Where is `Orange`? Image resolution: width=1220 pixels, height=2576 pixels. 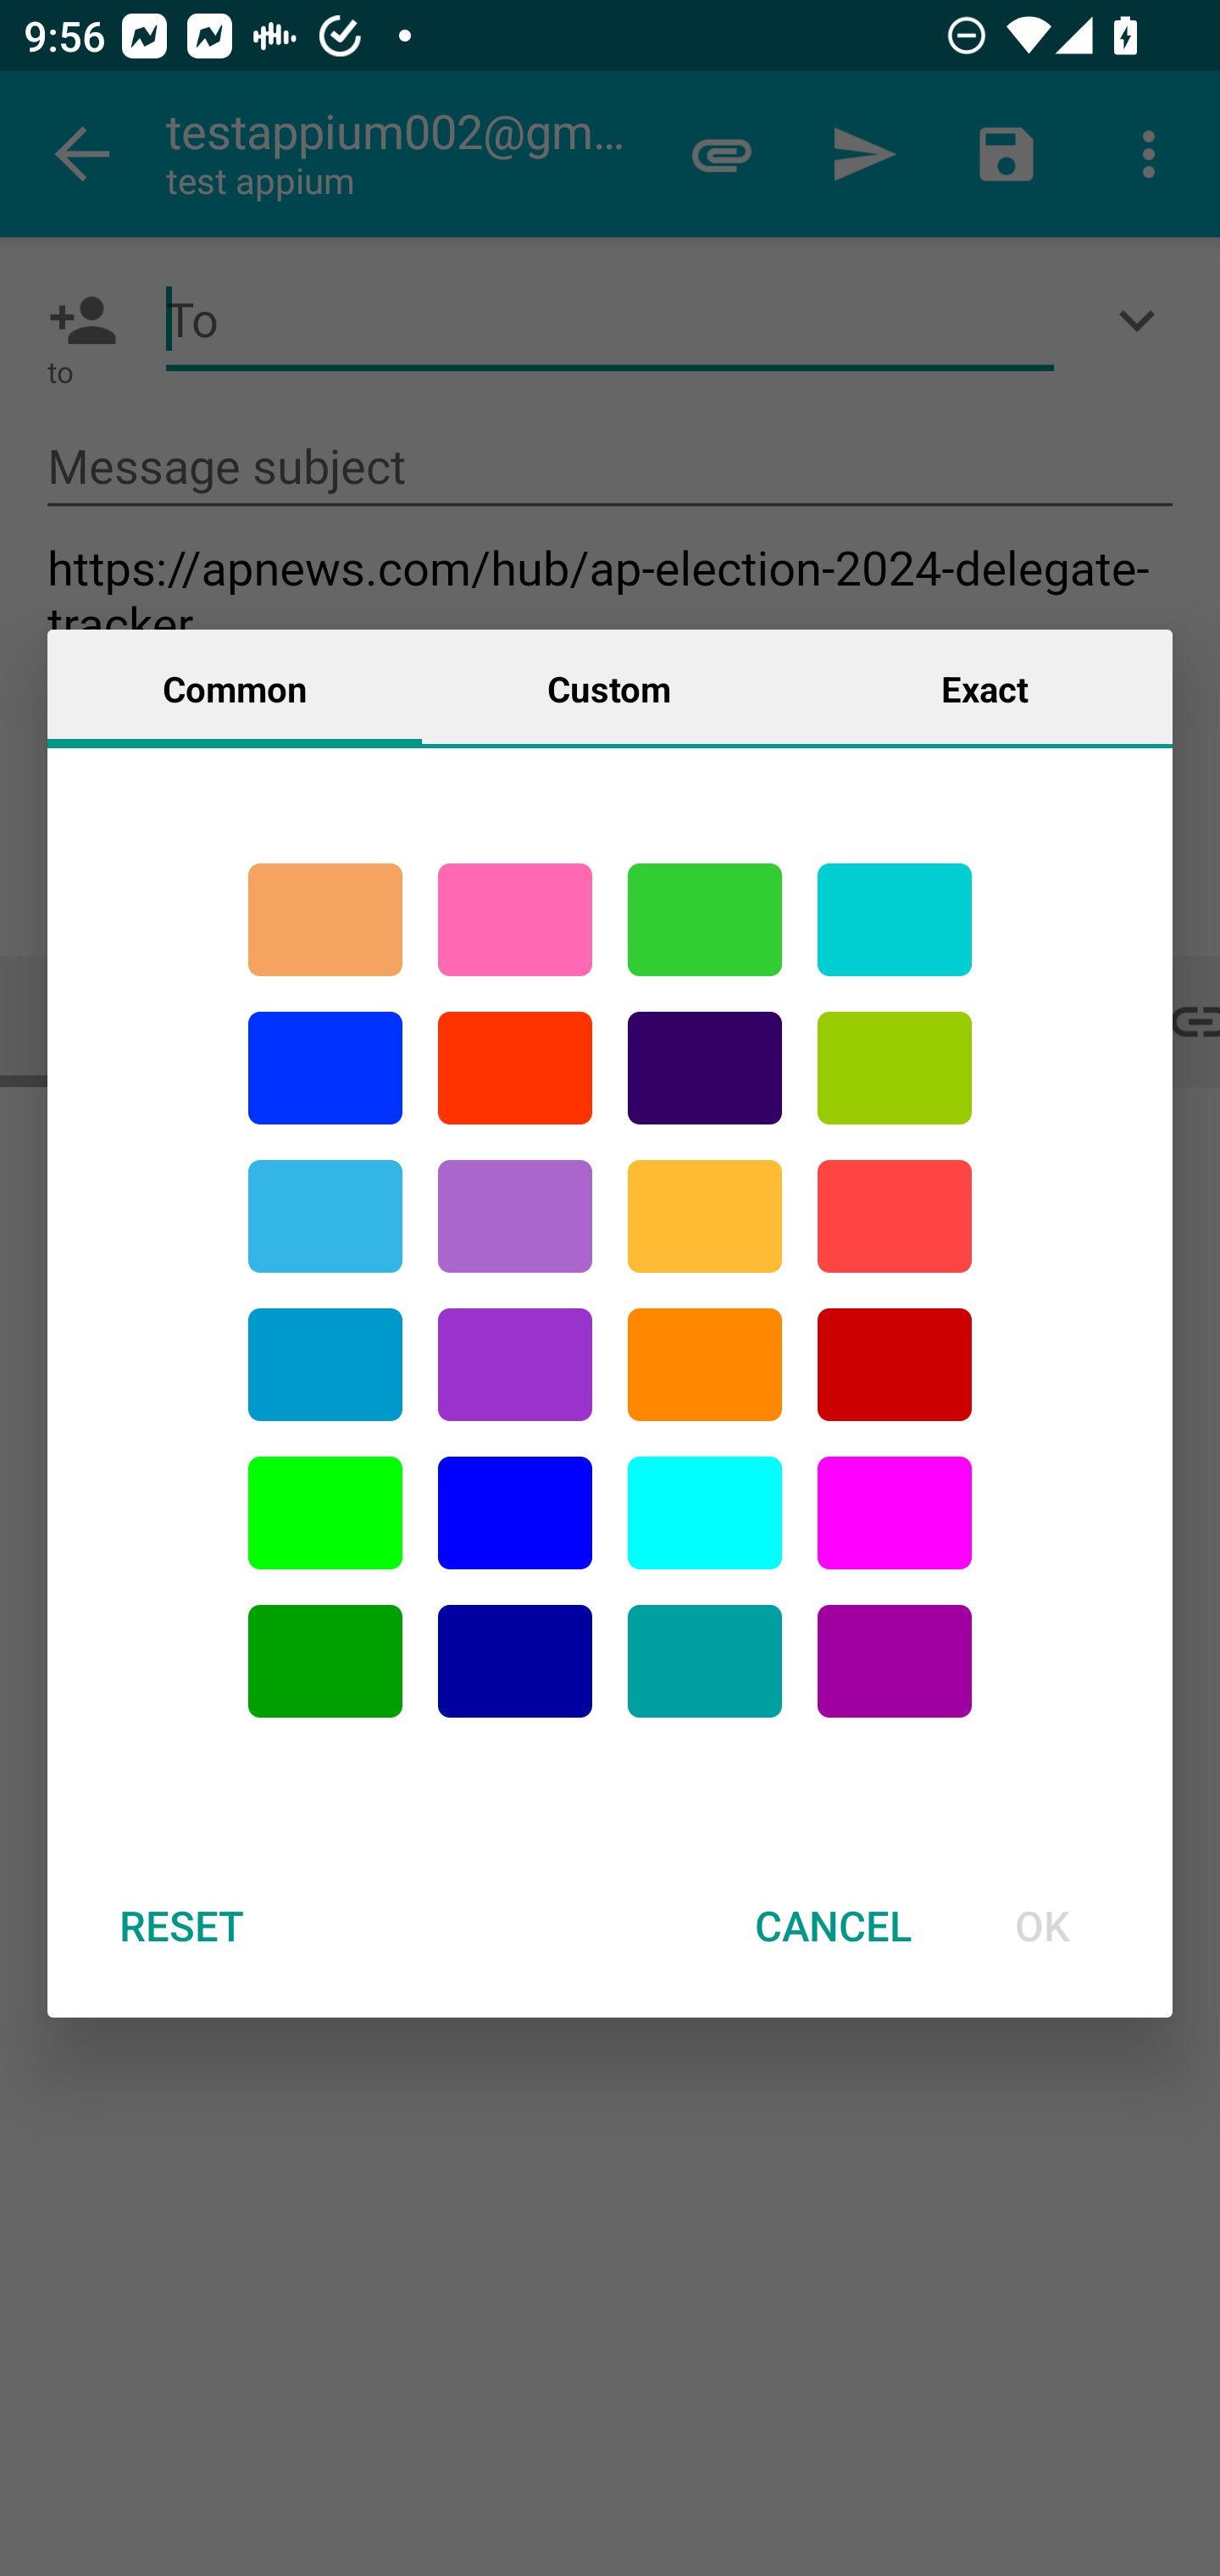 Orange is located at coordinates (705, 1365).